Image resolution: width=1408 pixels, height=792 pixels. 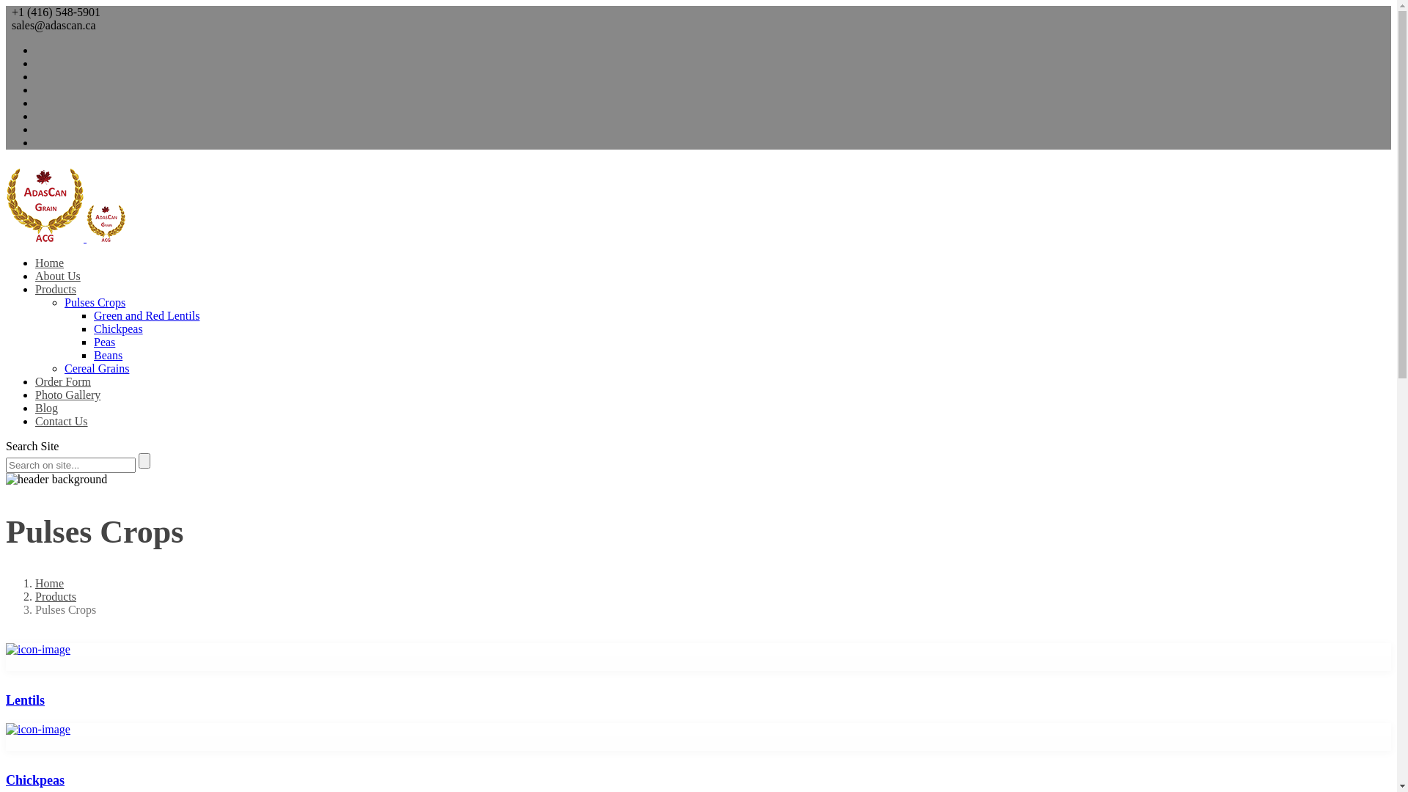 What do you see at coordinates (97, 368) in the screenshot?
I see `Cereal Grains` at bounding box center [97, 368].